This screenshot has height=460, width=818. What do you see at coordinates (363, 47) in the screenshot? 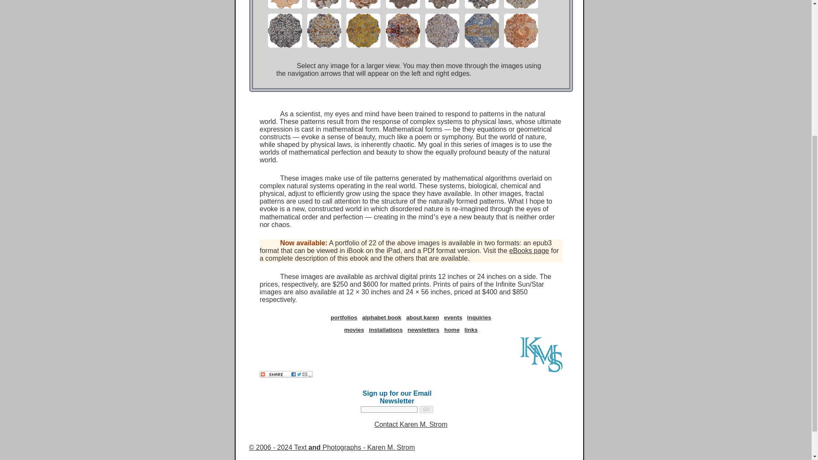
I see `Cartwheel - Lichen II` at bounding box center [363, 47].